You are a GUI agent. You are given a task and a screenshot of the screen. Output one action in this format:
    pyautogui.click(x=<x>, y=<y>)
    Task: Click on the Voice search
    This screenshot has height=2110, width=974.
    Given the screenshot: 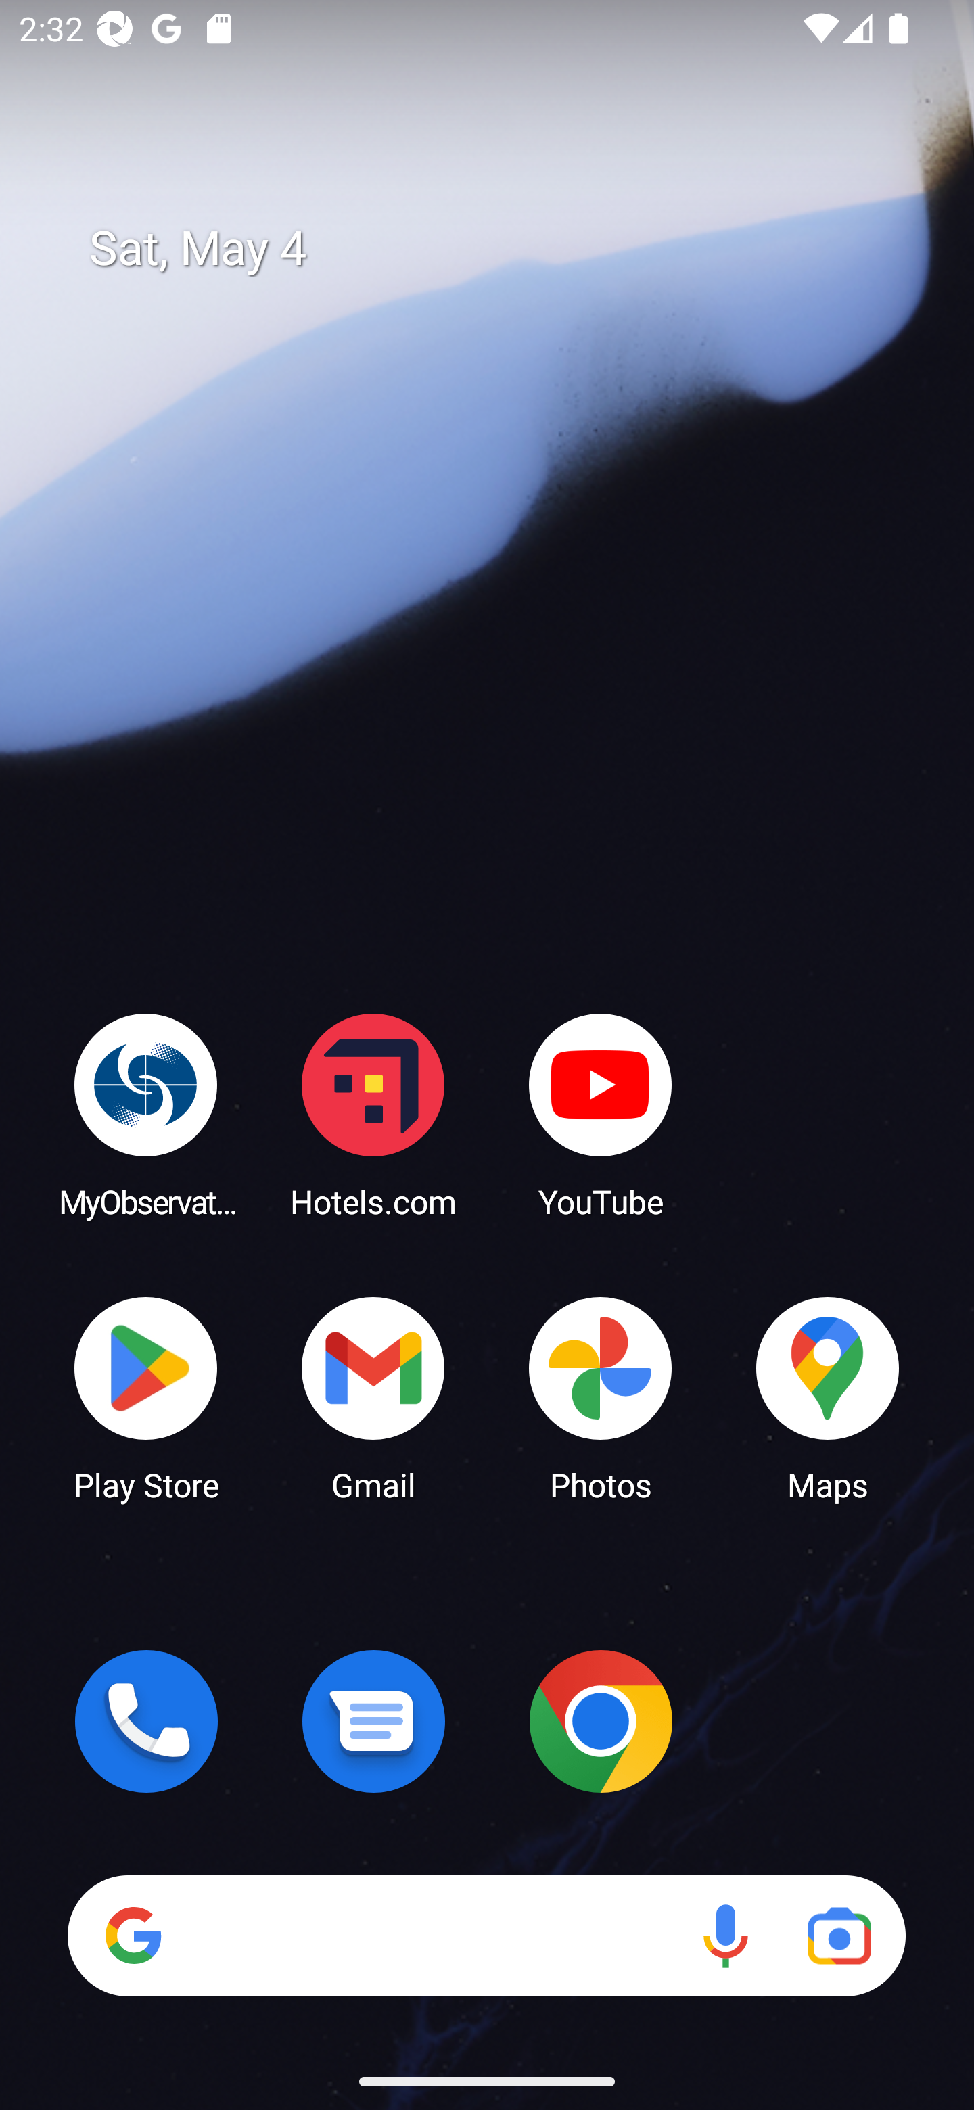 What is the action you would take?
    pyautogui.click(x=725, y=1936)
    